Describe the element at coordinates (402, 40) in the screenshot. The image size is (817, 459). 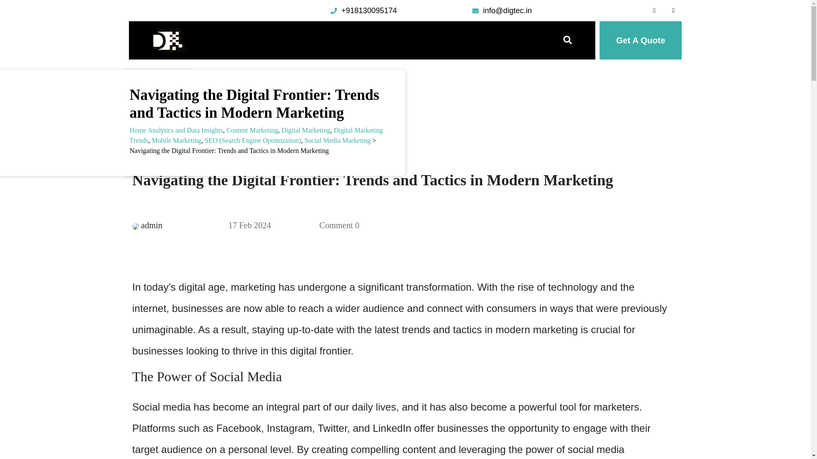
I see `Projects` at that location.